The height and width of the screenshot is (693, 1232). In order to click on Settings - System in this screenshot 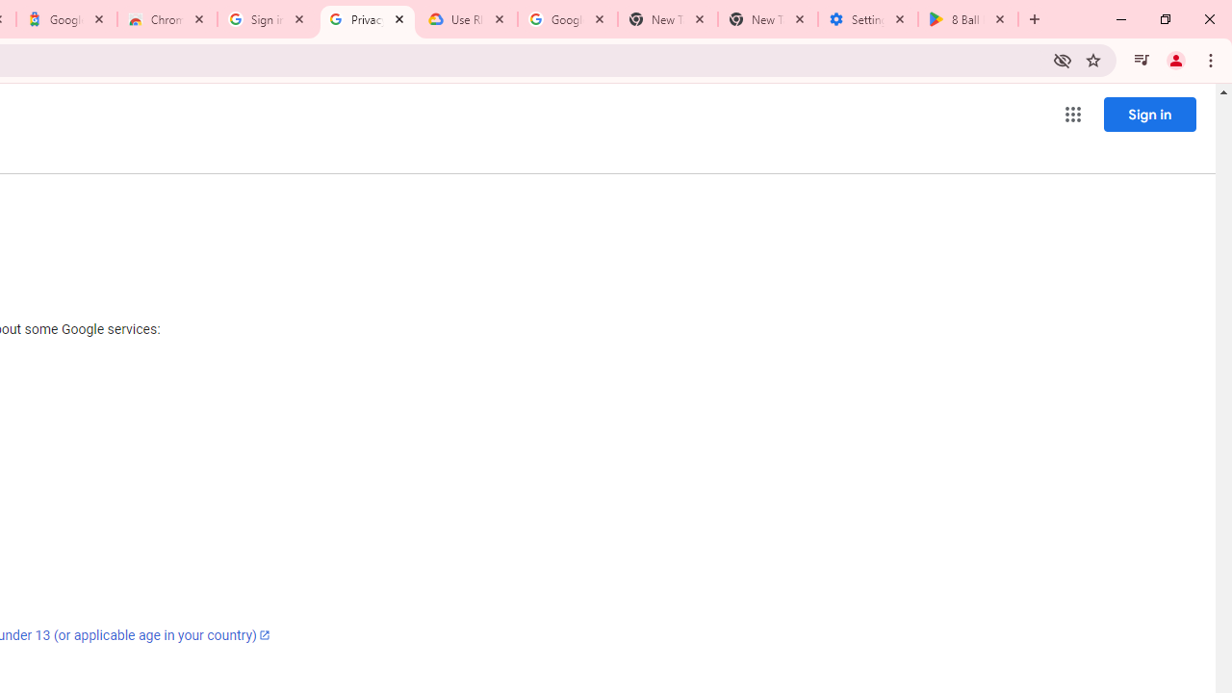, I will do `click(867, 19)`.